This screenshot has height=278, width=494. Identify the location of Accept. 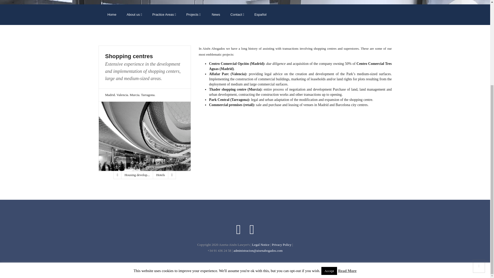
(329, 151).